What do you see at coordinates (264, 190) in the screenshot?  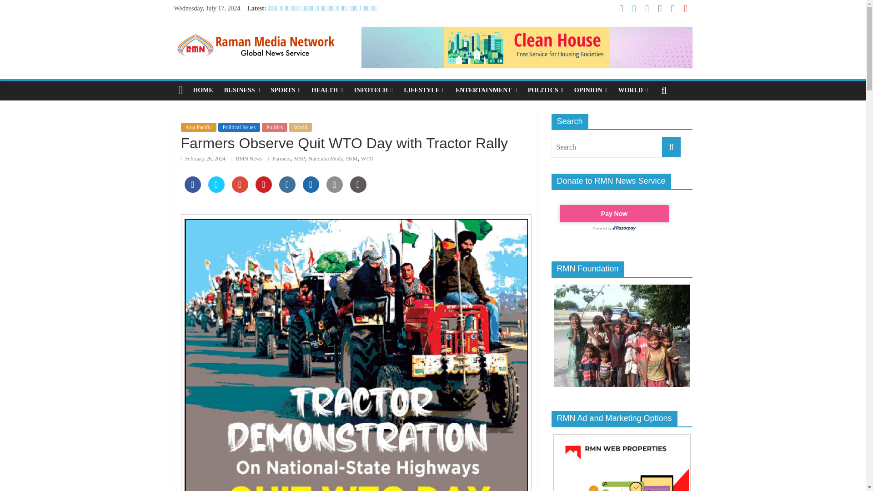 I see `Share on Pinterest` at bounding box center [264, 190].